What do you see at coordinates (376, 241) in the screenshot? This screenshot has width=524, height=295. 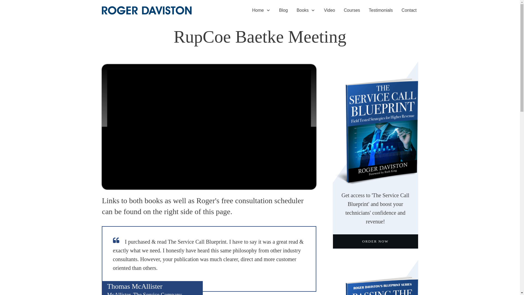 I see `ORDER NOW` at bounding box center [376, 241].